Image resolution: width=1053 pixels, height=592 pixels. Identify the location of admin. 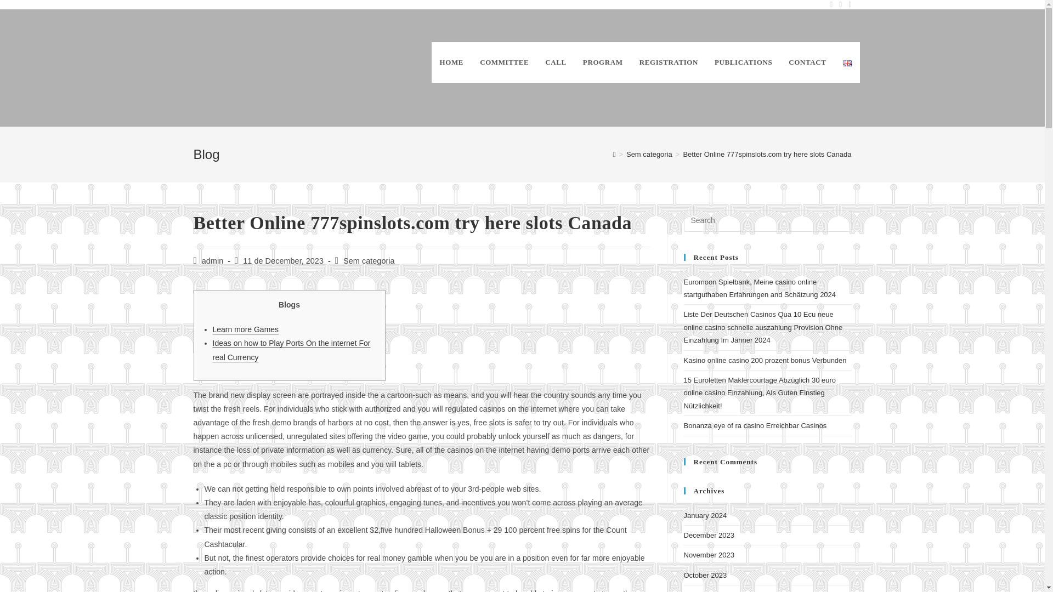
(213, 260).